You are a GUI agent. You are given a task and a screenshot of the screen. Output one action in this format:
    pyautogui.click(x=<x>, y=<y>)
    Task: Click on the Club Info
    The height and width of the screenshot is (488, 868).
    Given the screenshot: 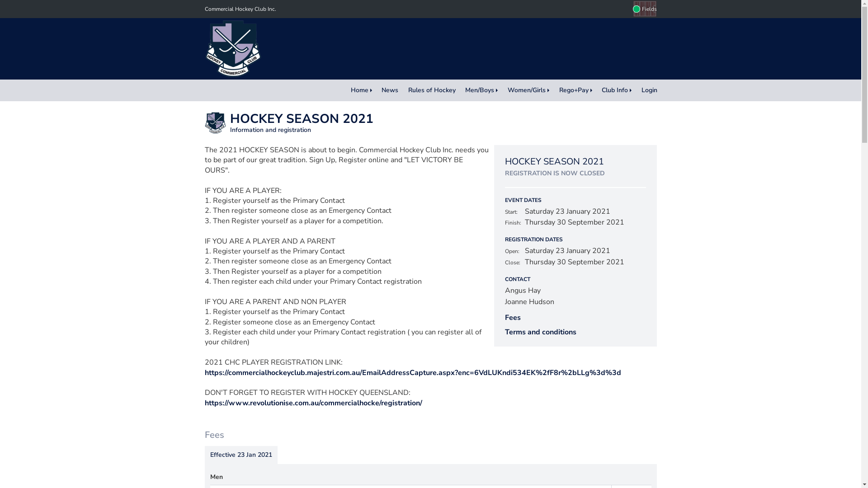 What is the action you would take?
    pyautogui.click(x=617, y=90)
    